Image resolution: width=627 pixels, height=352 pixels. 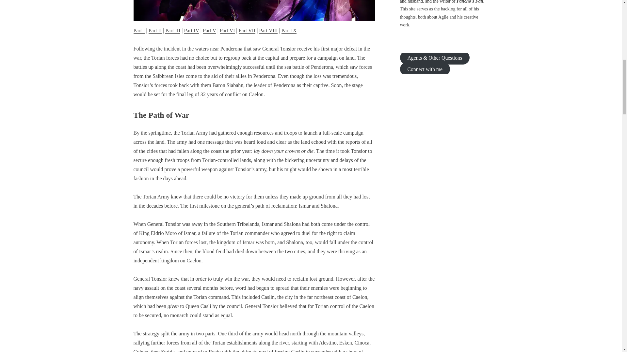 What do you see at coordinates (209, 30) in the screenshot?
I see `Part V` at bounding box center [209, 30].